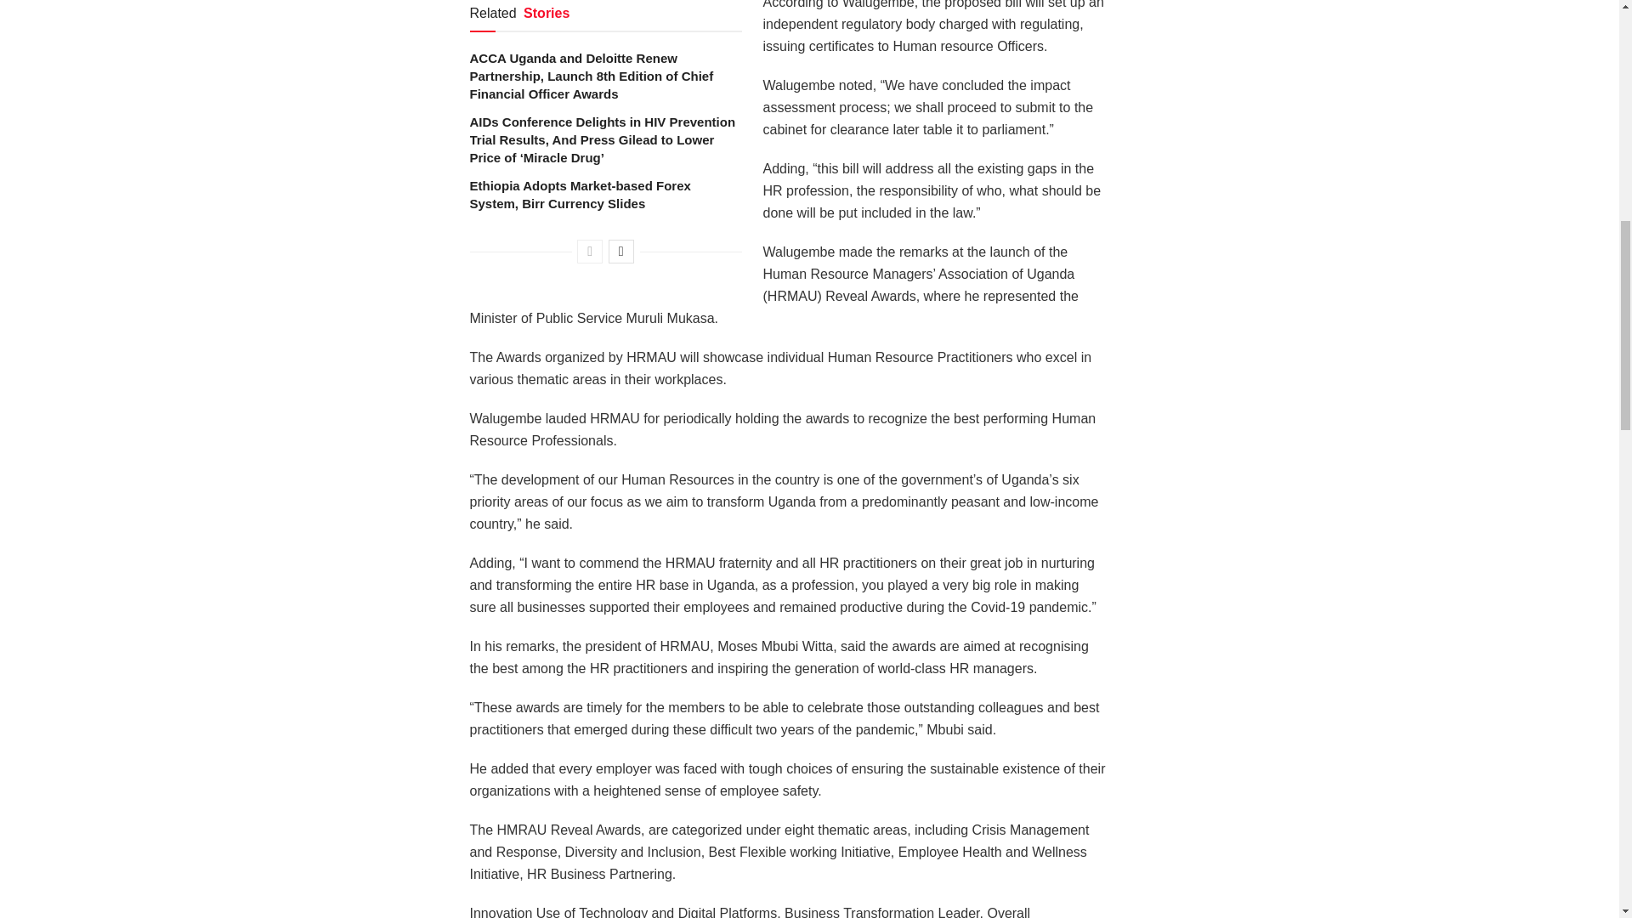 The width and height of the screenshot is (1632, 918). What do you see at coordinates (621, 251) in the screenshot?
I see `Next` at bounding box center [621, 251].